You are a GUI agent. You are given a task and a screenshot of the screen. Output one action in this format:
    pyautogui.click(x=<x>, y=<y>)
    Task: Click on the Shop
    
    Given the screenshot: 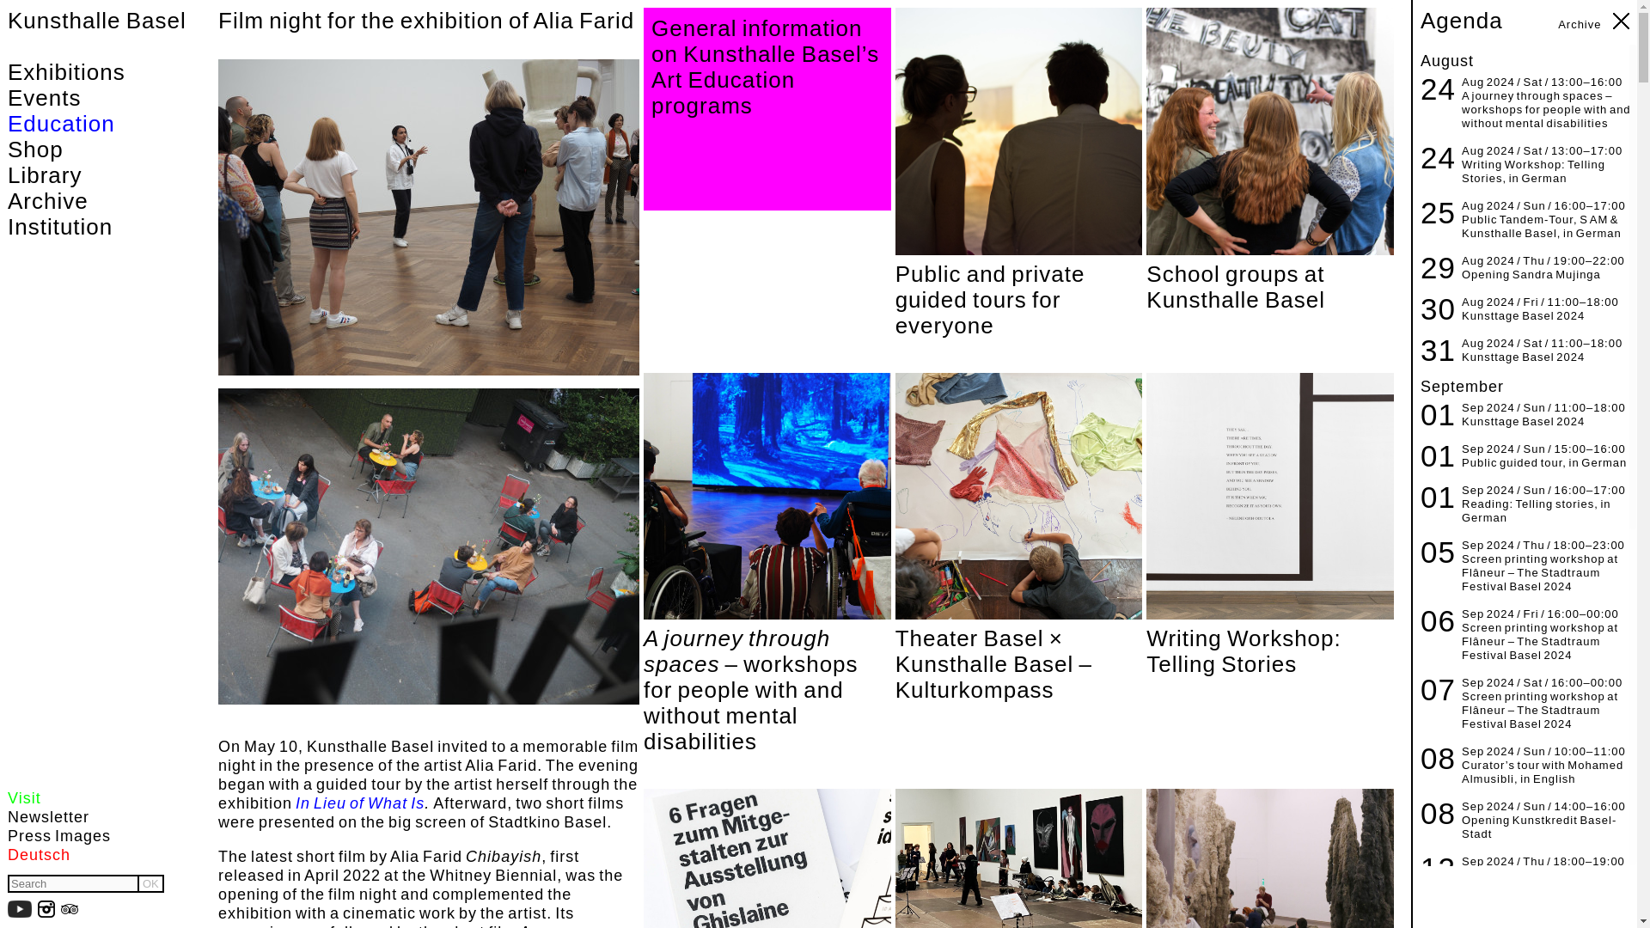 What is the action you would take?
    pyautogui.click(x=109, y=150)
    